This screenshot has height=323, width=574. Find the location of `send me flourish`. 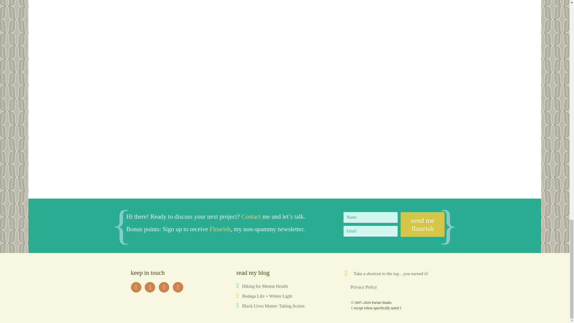

send me flourish is located at coordinates (423, 224).